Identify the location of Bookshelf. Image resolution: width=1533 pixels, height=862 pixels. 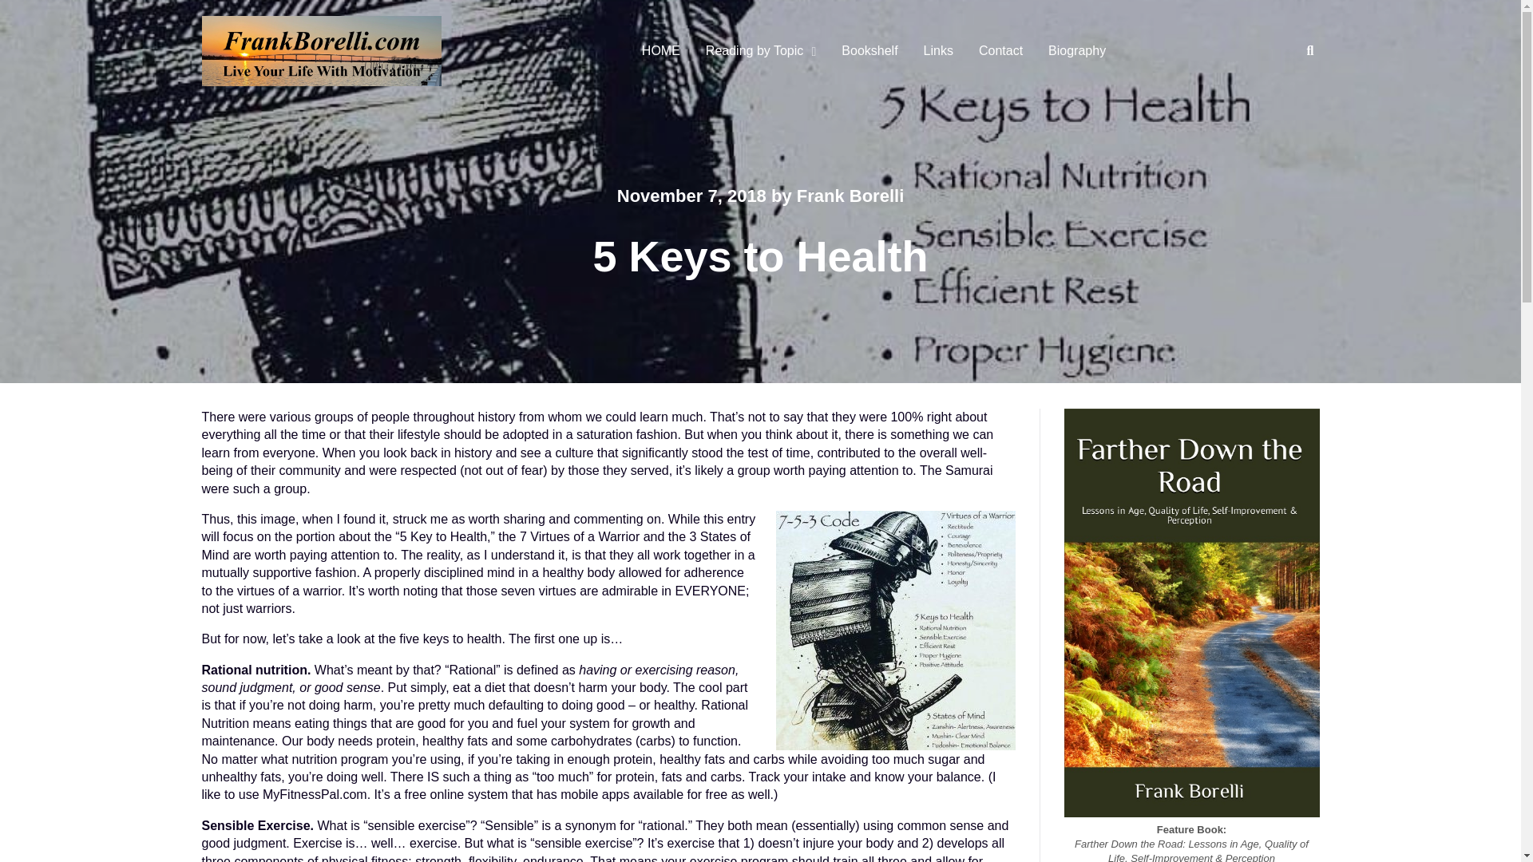
(869, 51).